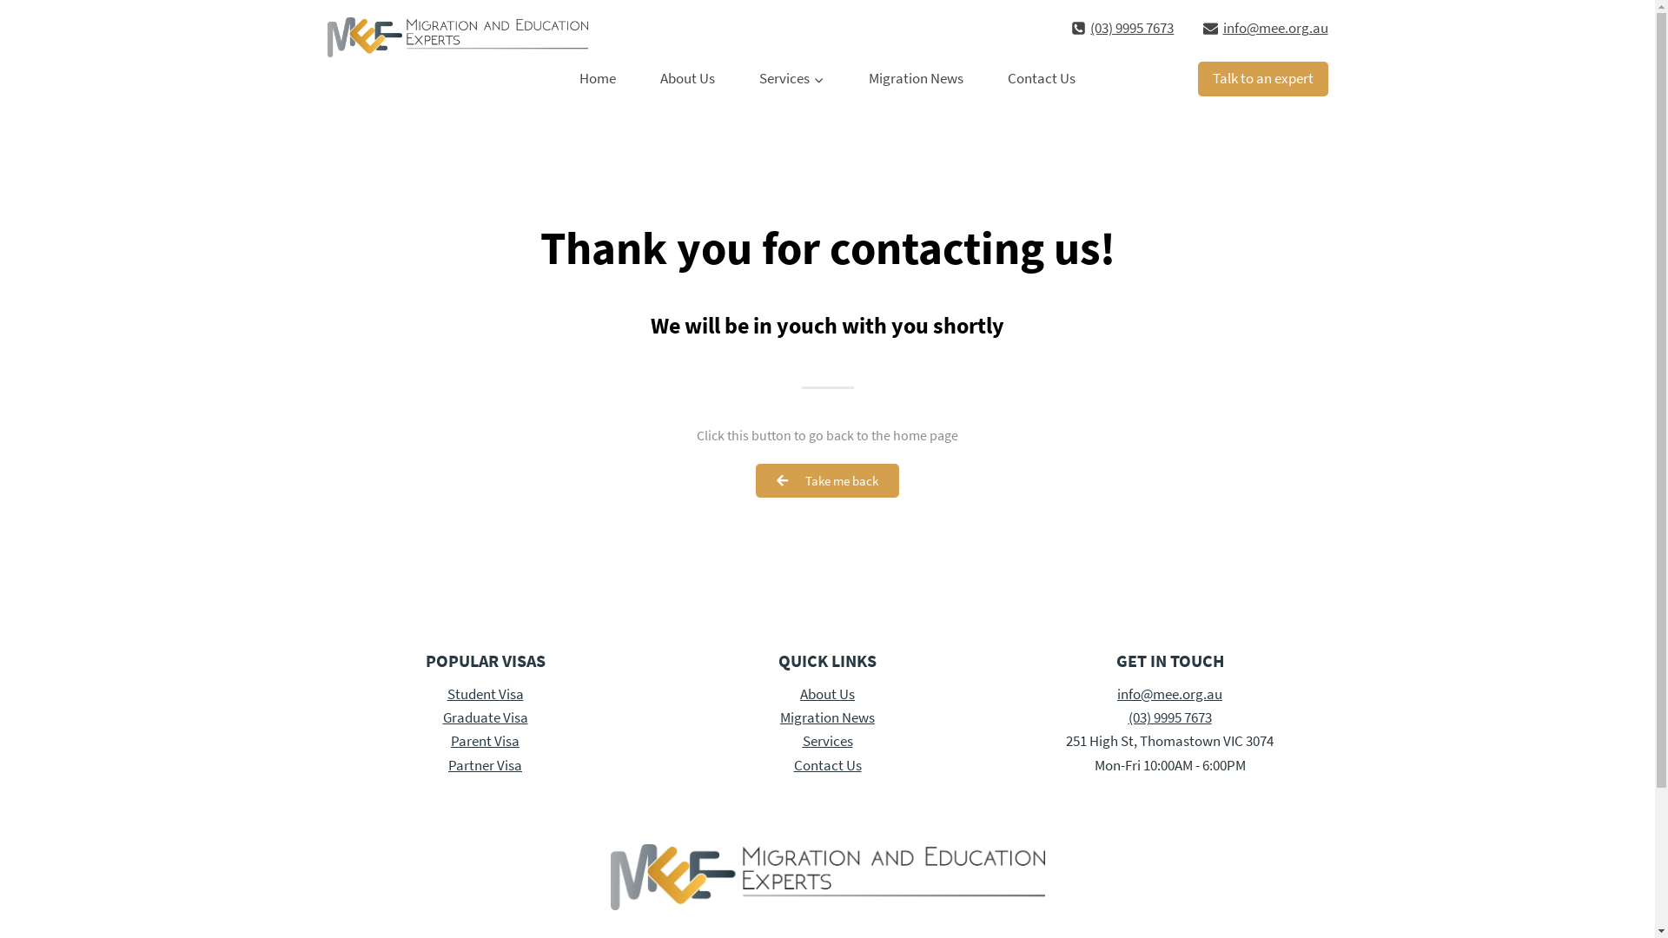 Image resolution: width=1668 pixels, height=938 pixels. What do you see at coordinates (485, 741) in the screenshot?
I see `Parent Visa` at bounding box center [485, 741].